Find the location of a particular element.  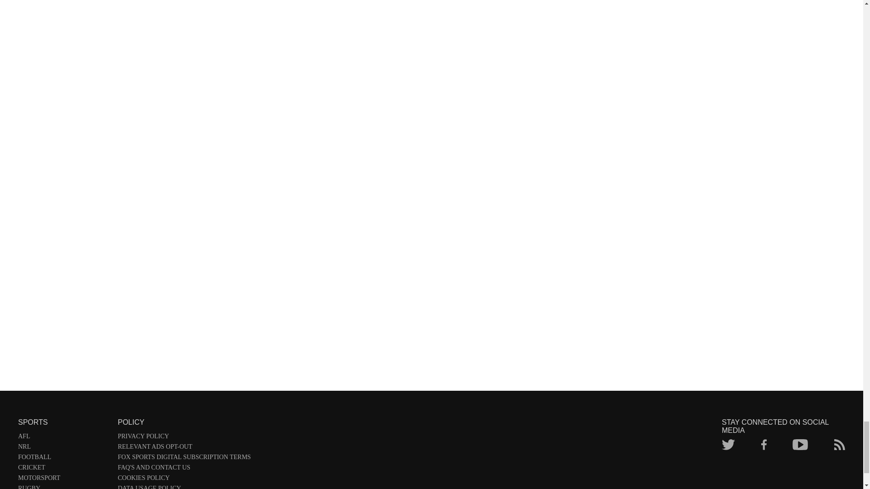

PRIVACY POLICY is located at coordinates (184, 437).